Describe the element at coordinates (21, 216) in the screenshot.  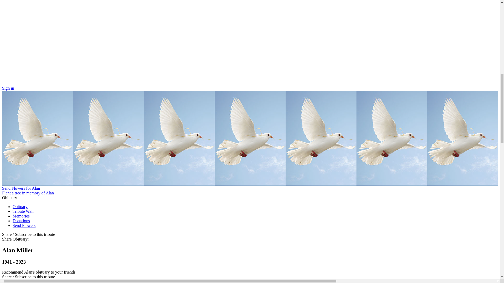
I see `Memories` at that location.